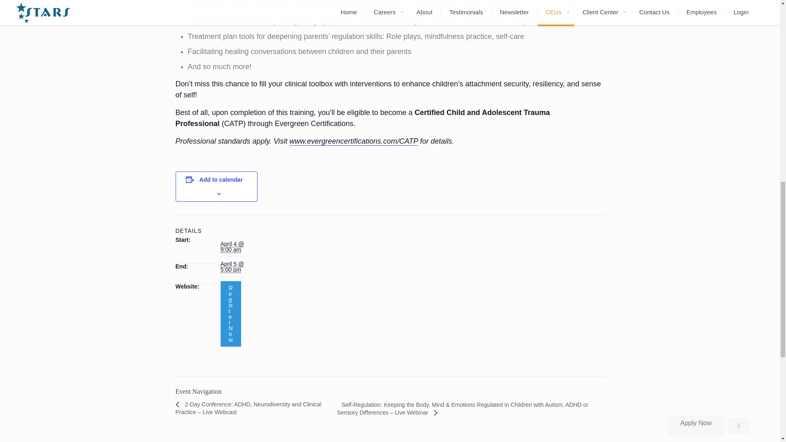  I want to click on 2024-04-04, so click(232, 246).